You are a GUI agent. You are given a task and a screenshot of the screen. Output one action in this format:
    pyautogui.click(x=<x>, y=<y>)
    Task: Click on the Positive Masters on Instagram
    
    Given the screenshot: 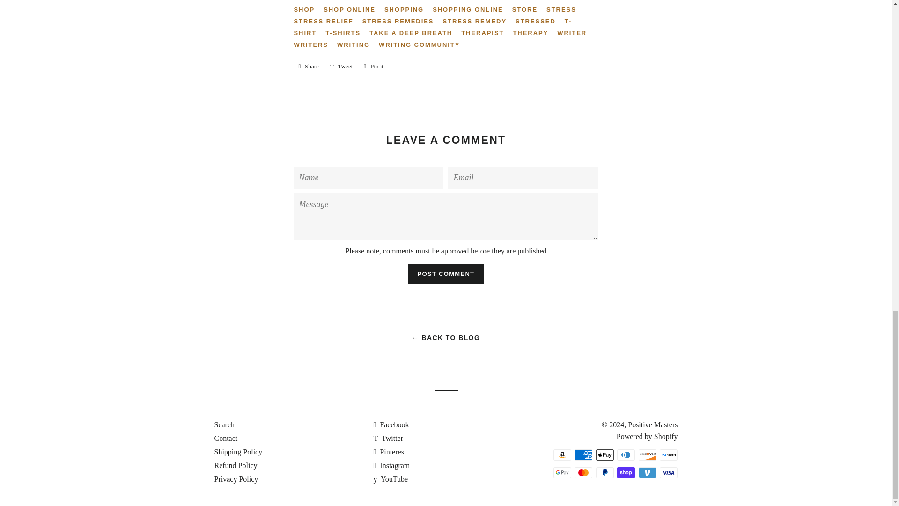 What is the action you would take?
    pyautogui.click(x=391, y=465)
    